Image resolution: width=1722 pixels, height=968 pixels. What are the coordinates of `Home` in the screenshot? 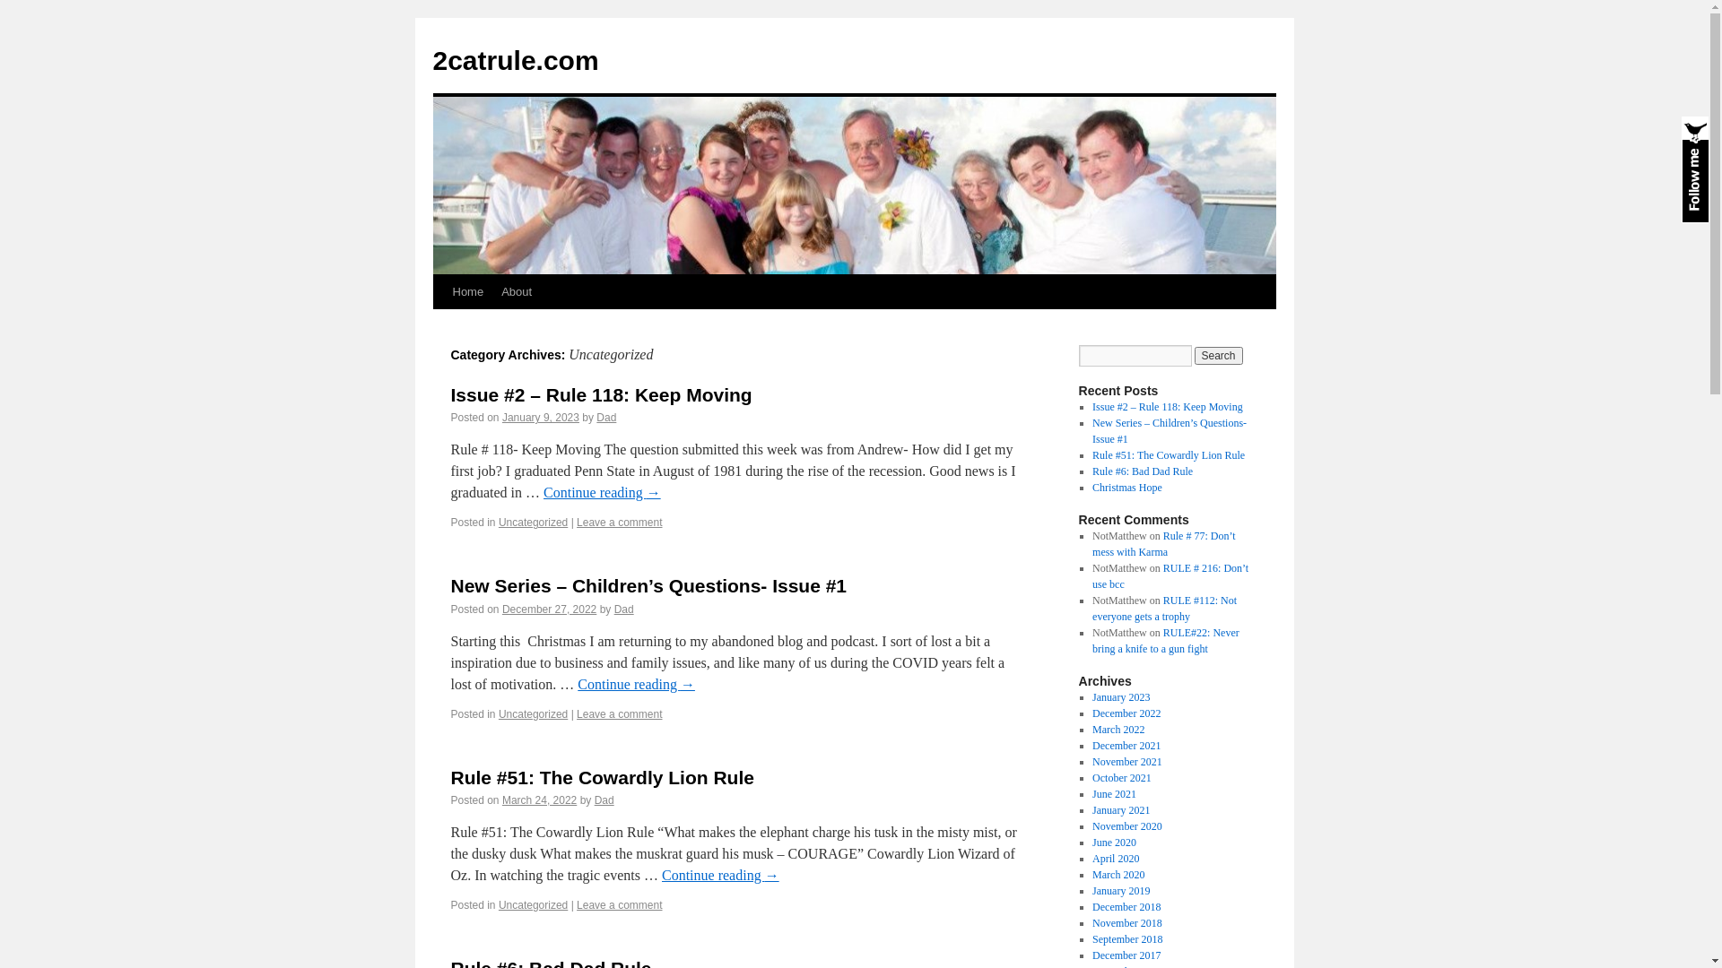 It's located at (467, 292).